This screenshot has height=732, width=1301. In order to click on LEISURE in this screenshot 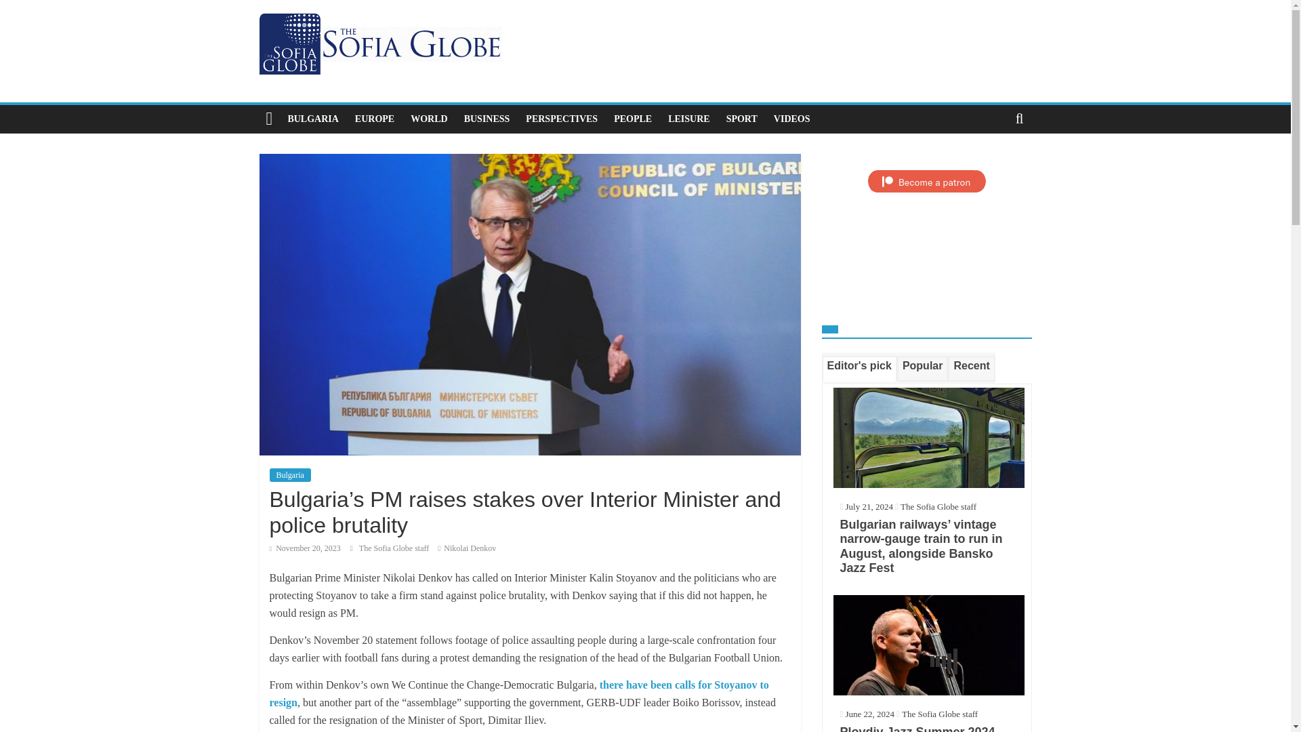, I will do `click(688, 119)`.